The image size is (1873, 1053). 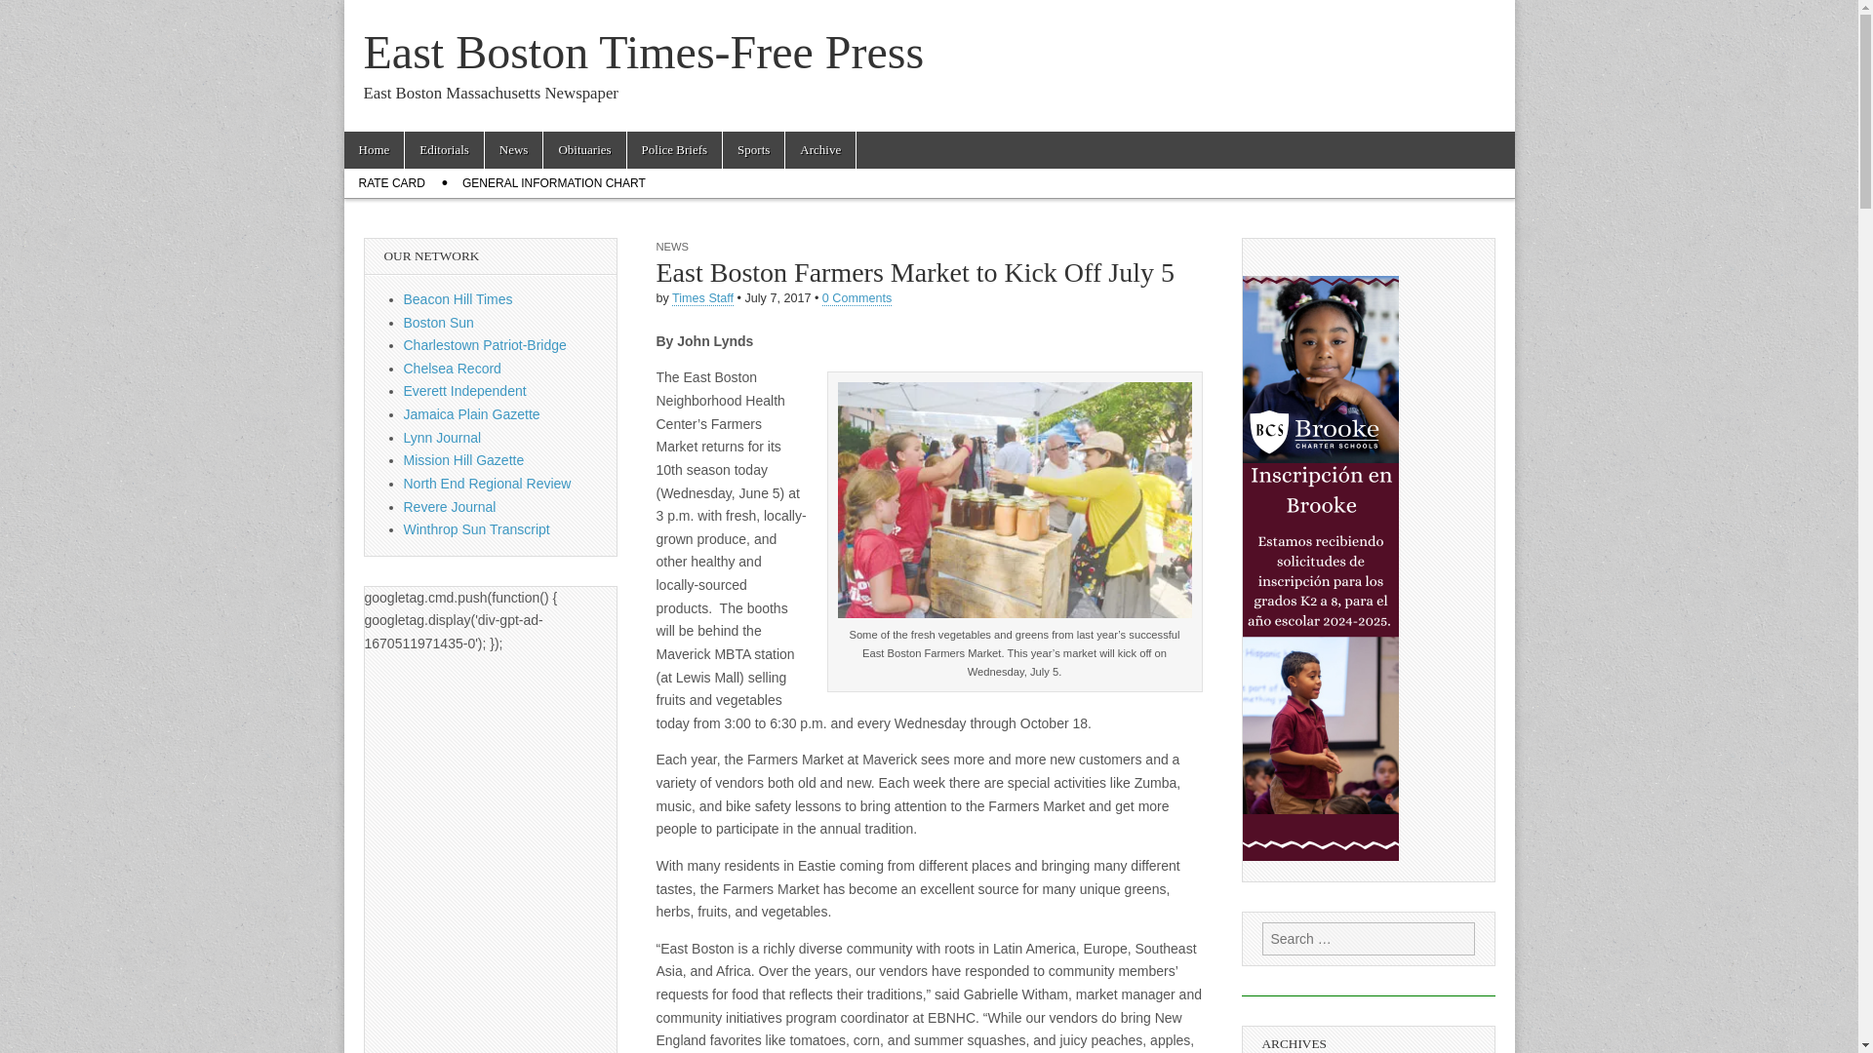 What do you see at coordinates (443, 150) in the screenshot?
I see `Editorials` at bounding box center [443, 150].